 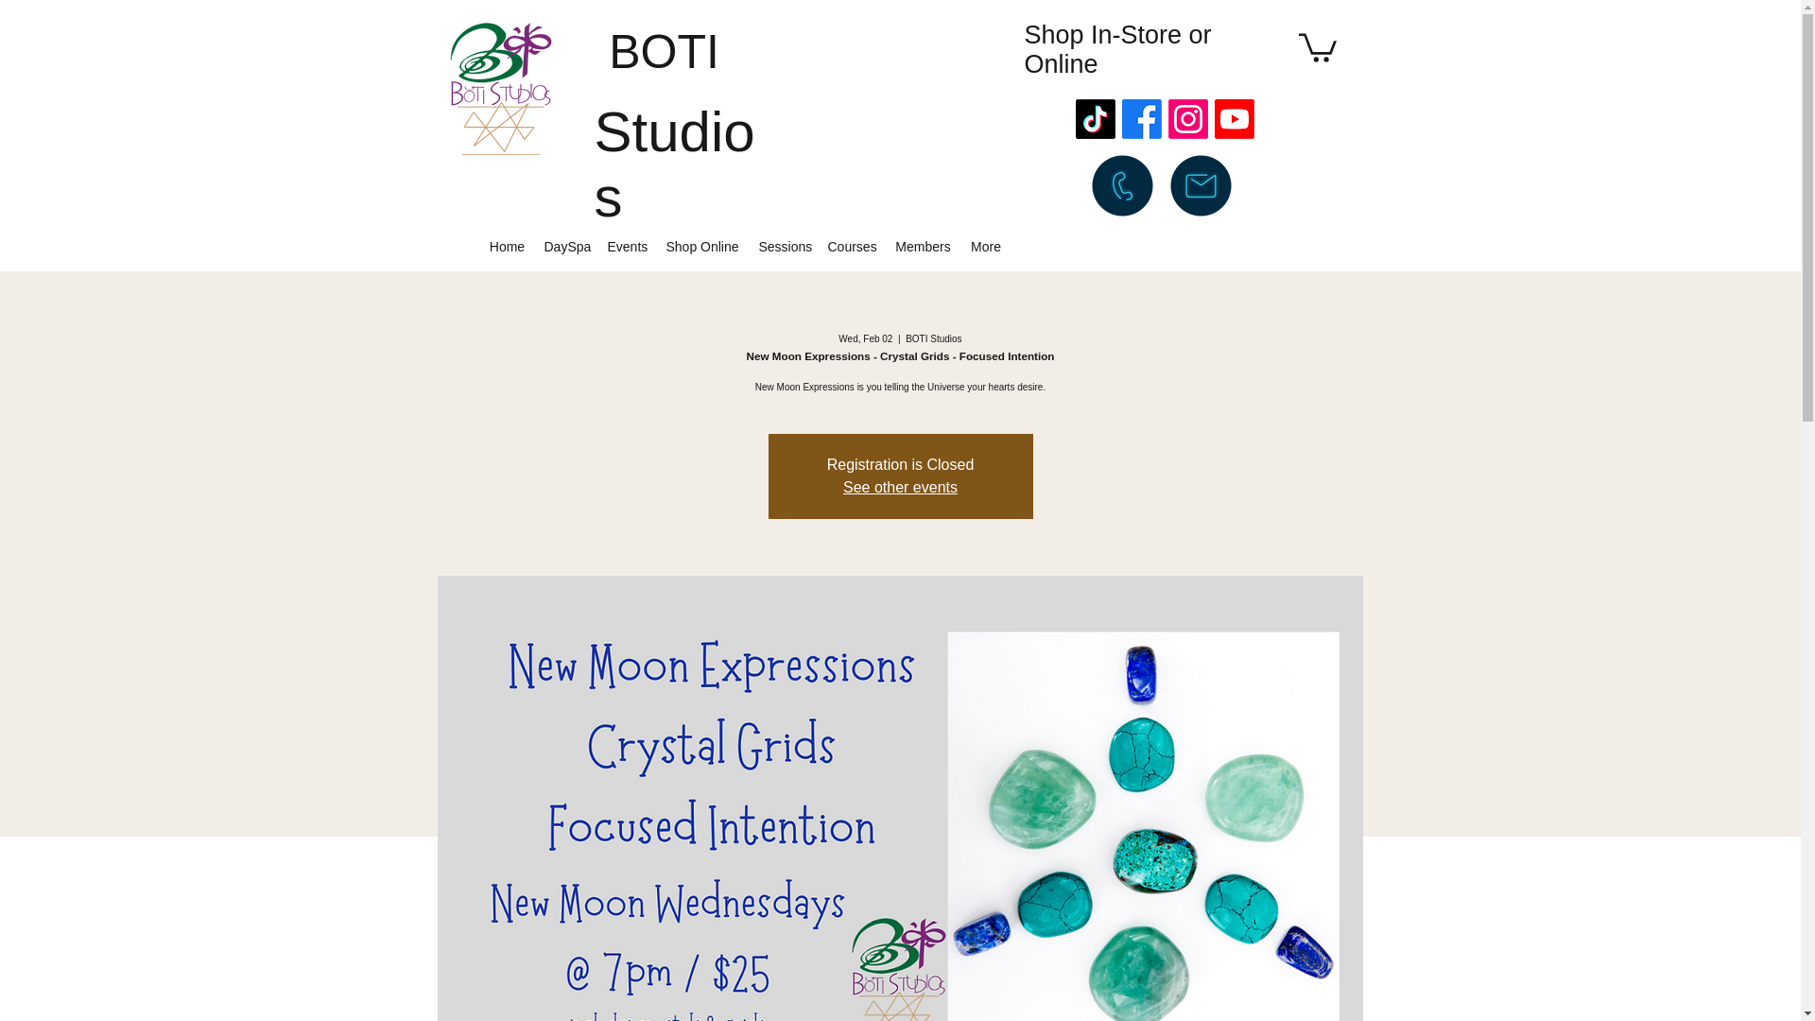 I want to click on Sessions, so click(x=783, y=246).